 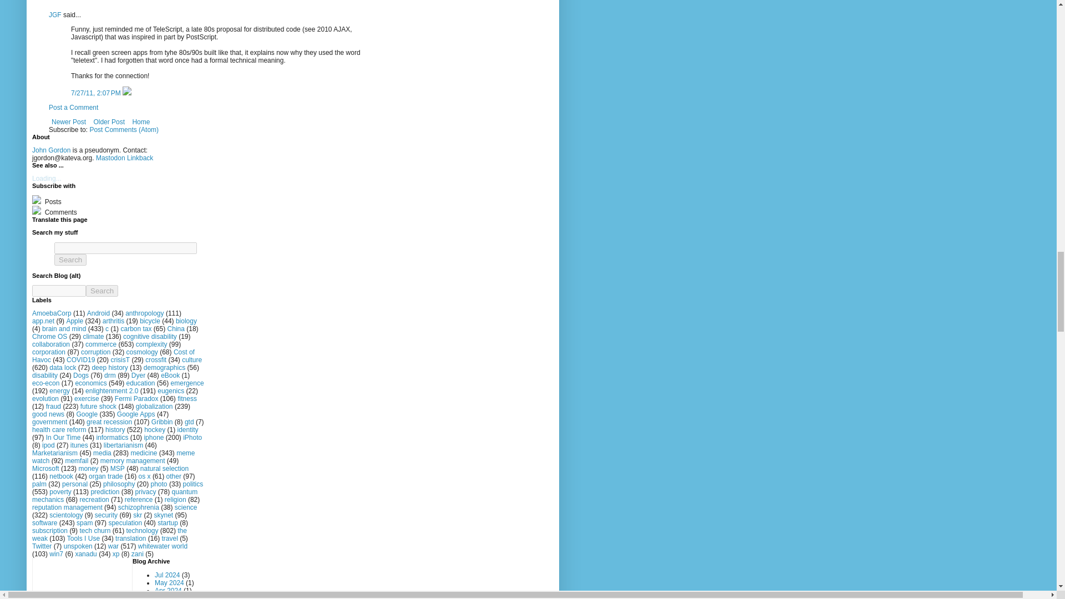 I want to click on John Gordon, so click(x=51, y=150).